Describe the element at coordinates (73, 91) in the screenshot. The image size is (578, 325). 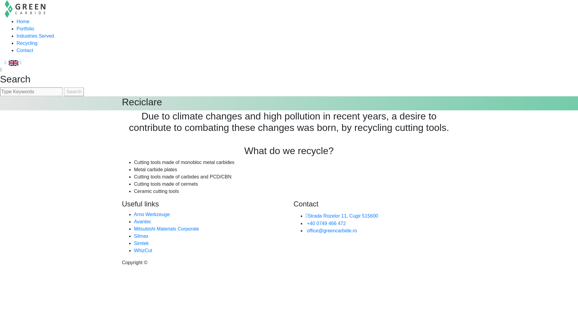
I see `Search` at that location.